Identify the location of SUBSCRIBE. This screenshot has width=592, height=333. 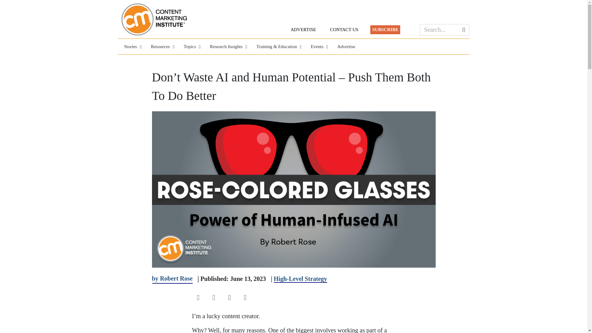
(385, 30).